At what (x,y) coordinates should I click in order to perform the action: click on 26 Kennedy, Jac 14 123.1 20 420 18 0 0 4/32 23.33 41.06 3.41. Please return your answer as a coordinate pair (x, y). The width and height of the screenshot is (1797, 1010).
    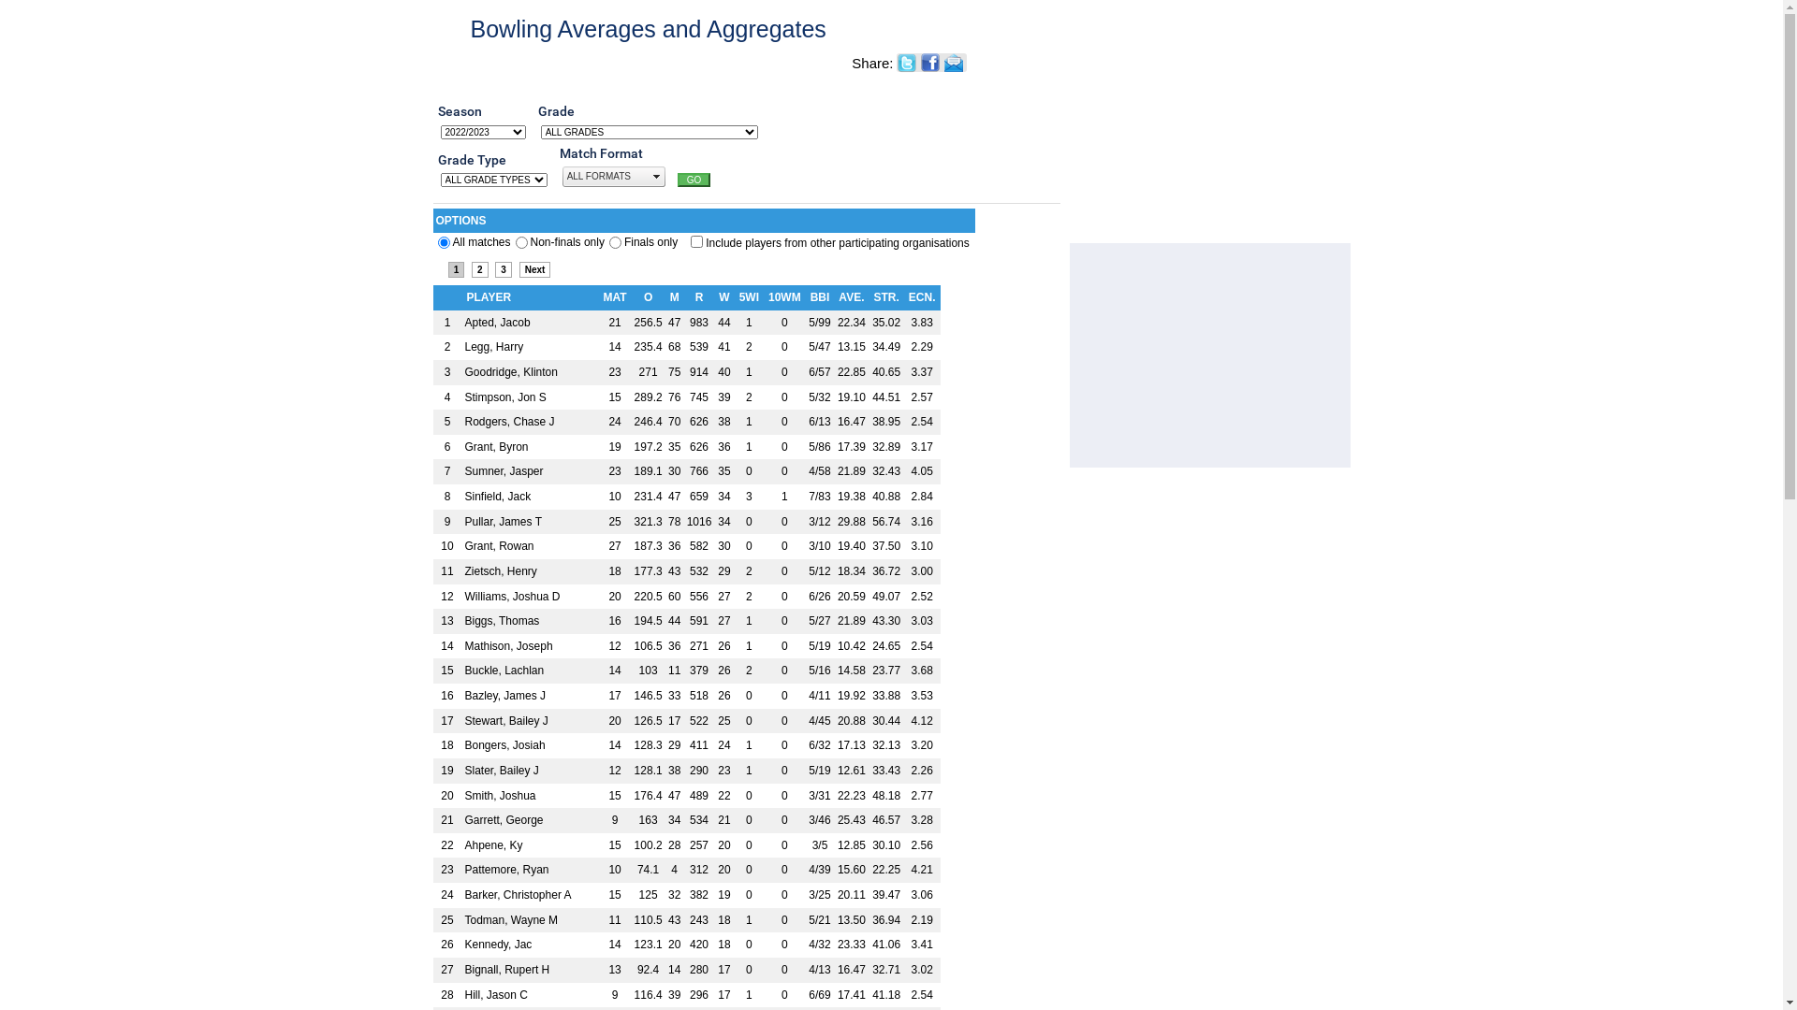
    Looking at the image, I should click on (686, 945).